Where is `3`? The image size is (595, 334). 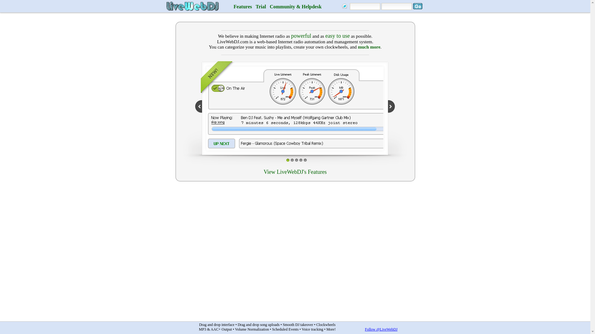
3 is located at coordinates (296, 160).